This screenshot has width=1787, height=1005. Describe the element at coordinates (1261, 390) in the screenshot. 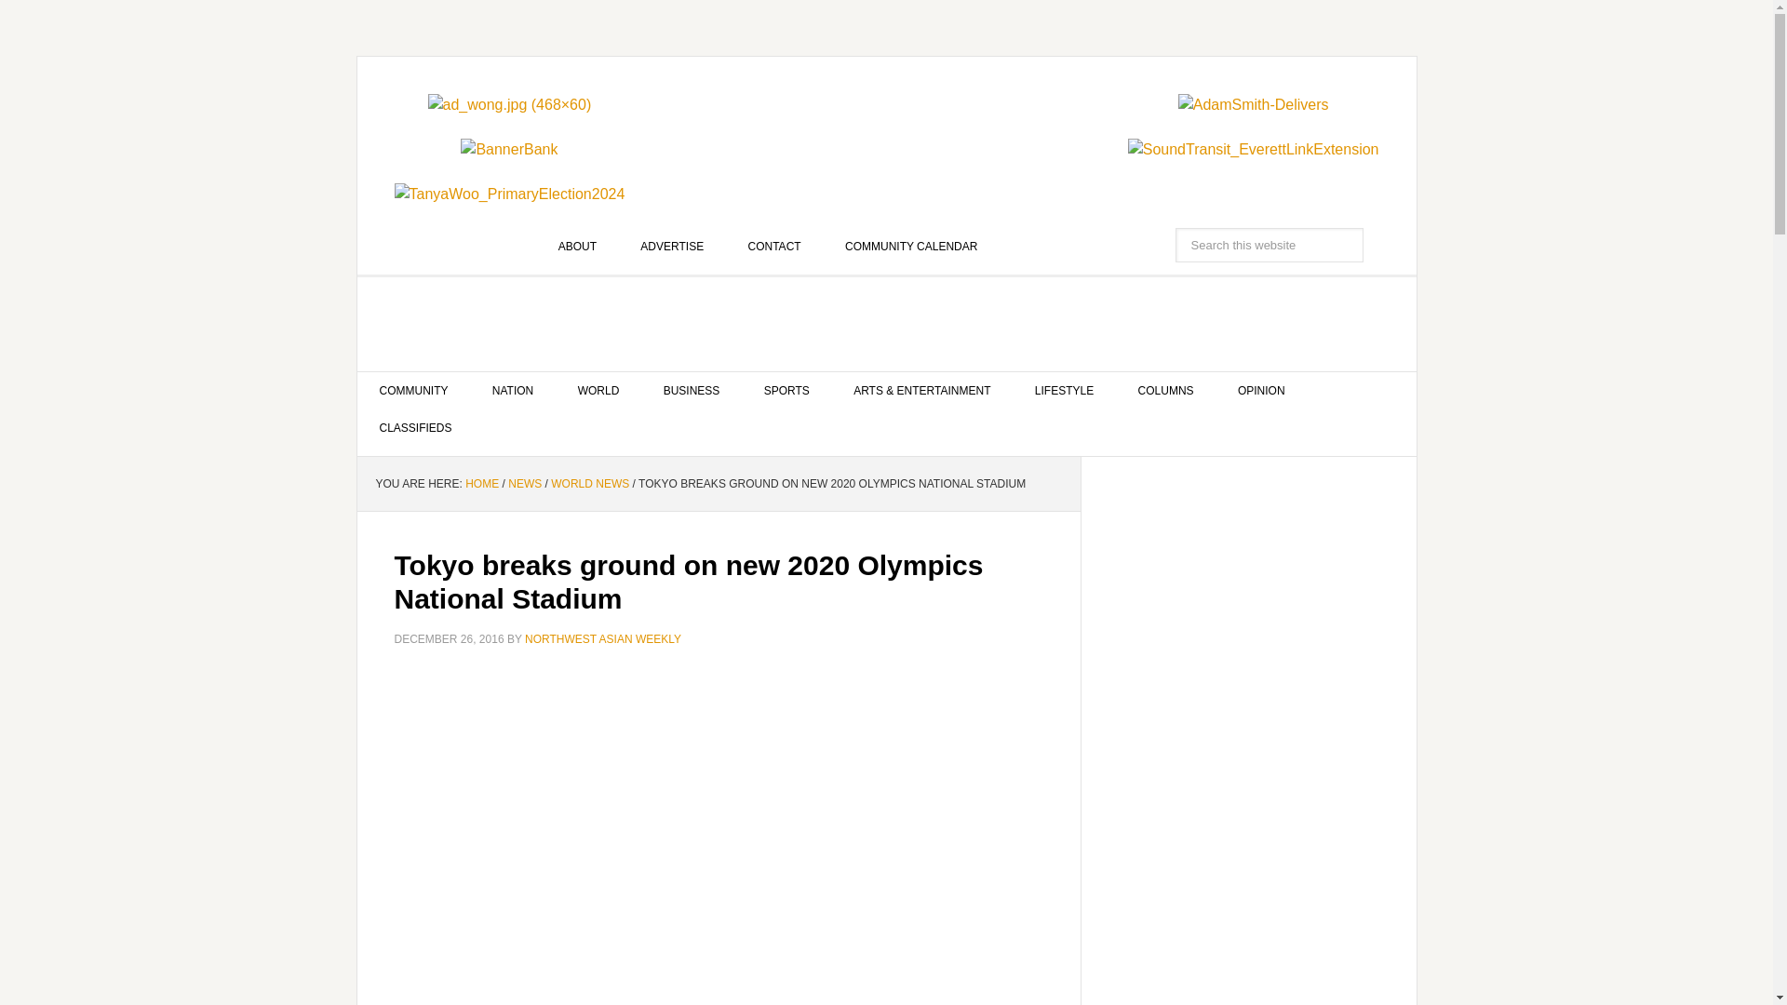

I see `OPINION` at that location.